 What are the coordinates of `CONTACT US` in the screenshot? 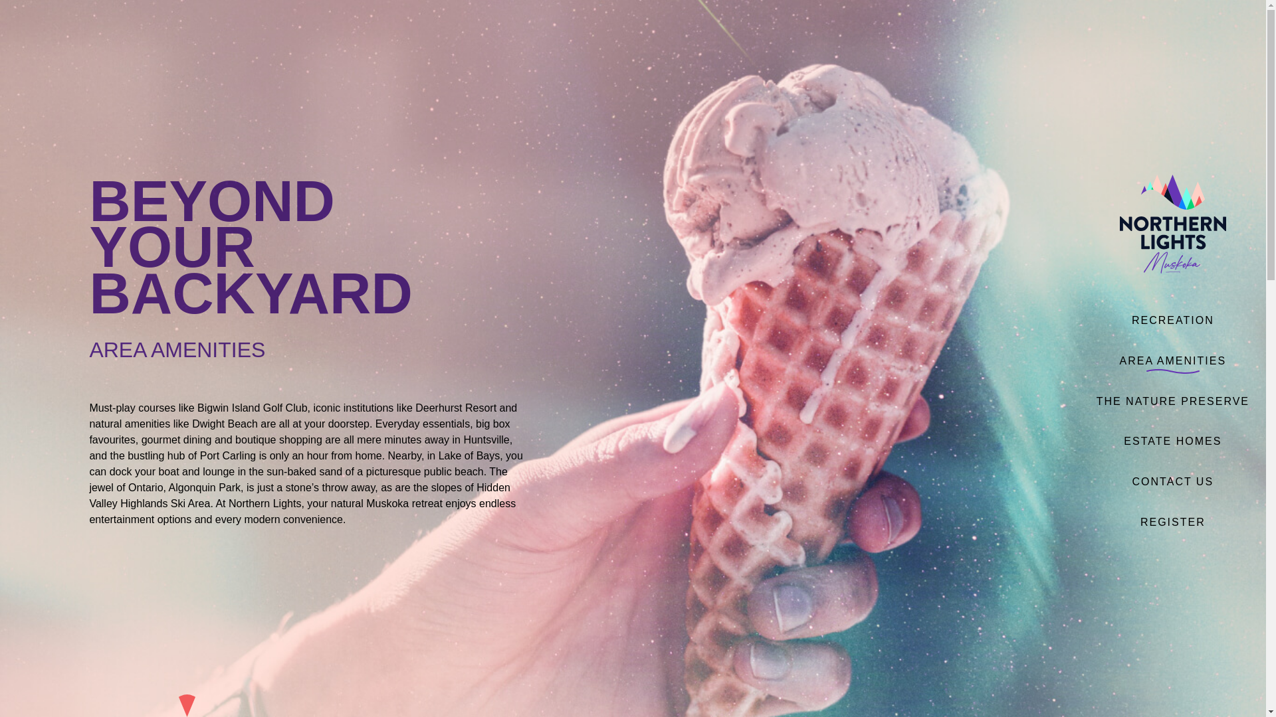 It's located at (1172, 482).